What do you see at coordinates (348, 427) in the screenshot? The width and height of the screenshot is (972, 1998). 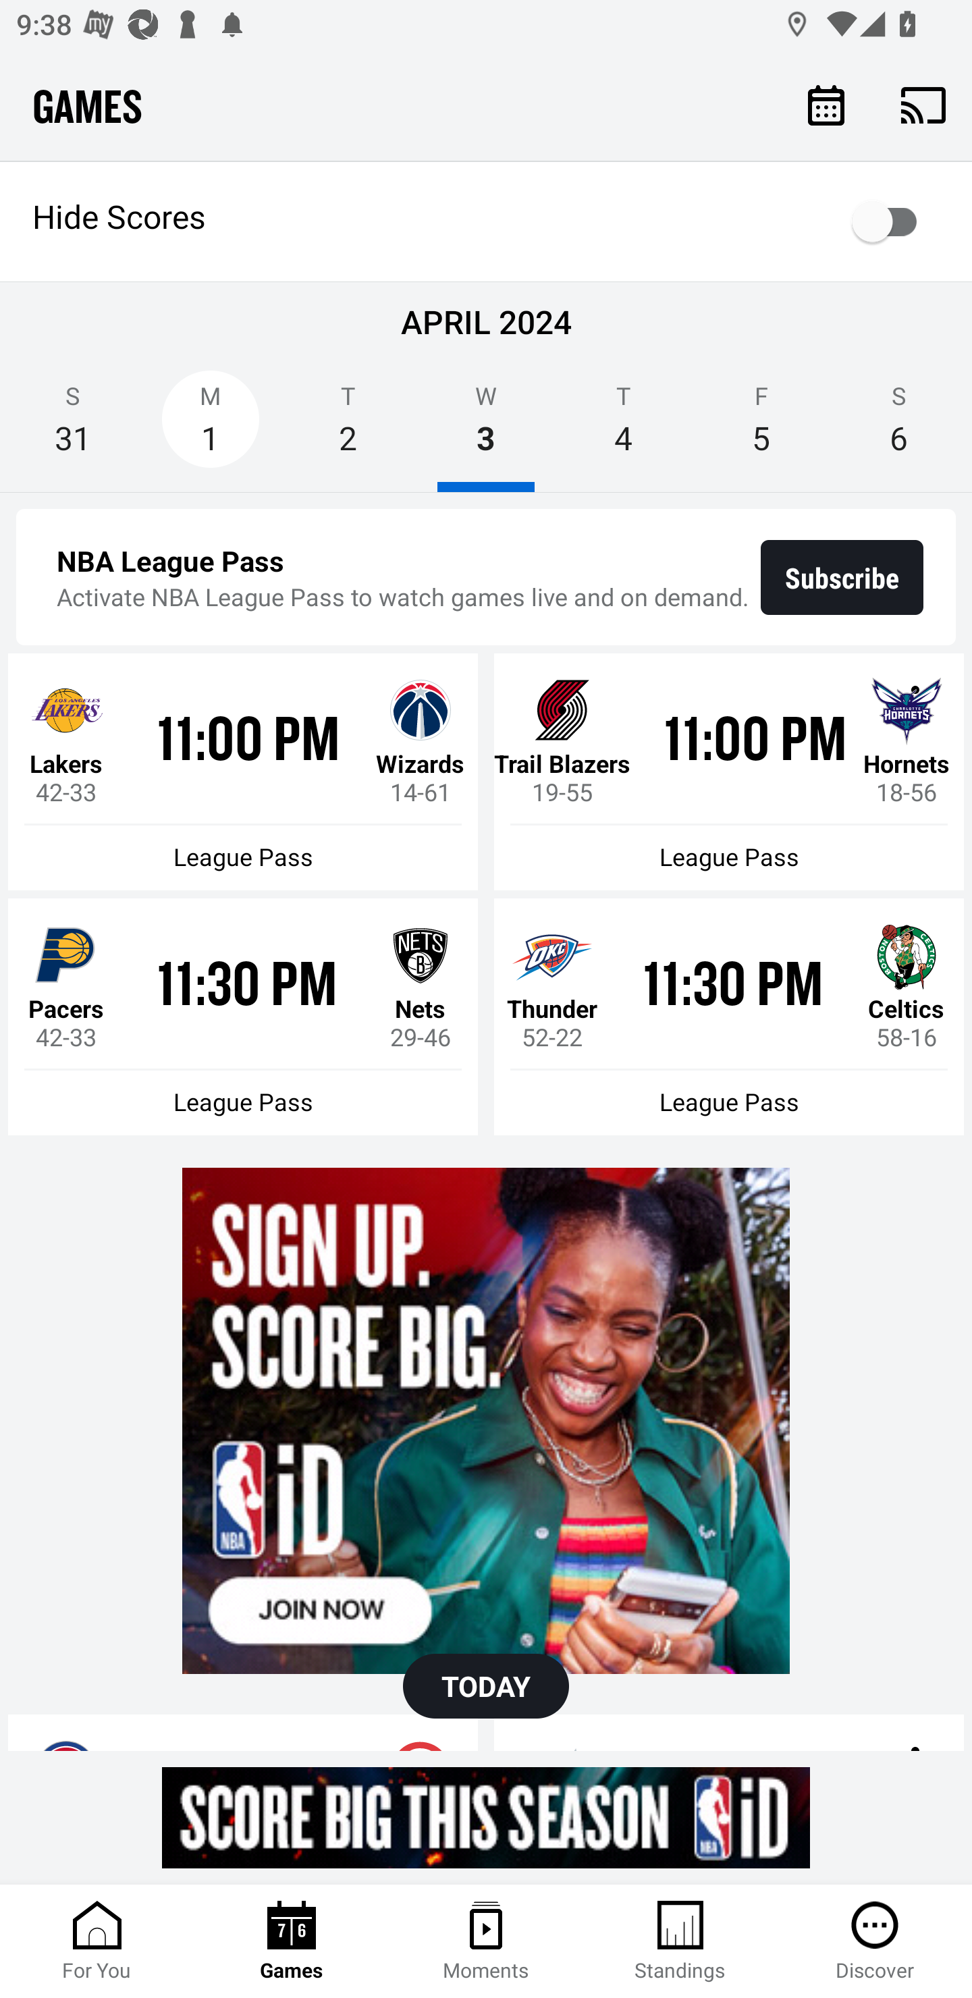 I see `T 2` at bounding box center [348, 427].